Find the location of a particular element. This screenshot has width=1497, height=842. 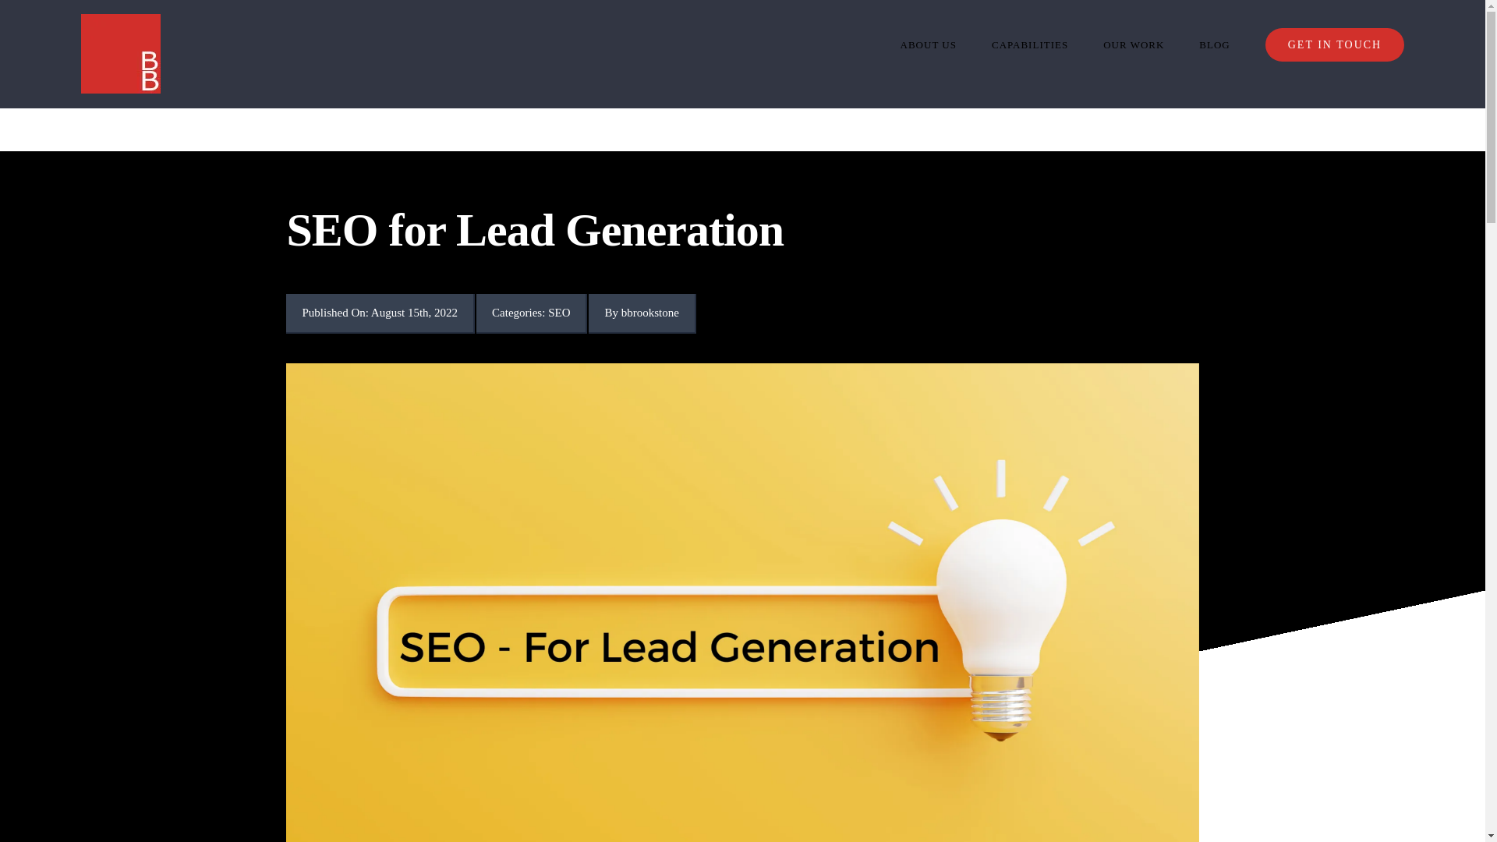

bbrookstone is located at coordinates (650, 313).